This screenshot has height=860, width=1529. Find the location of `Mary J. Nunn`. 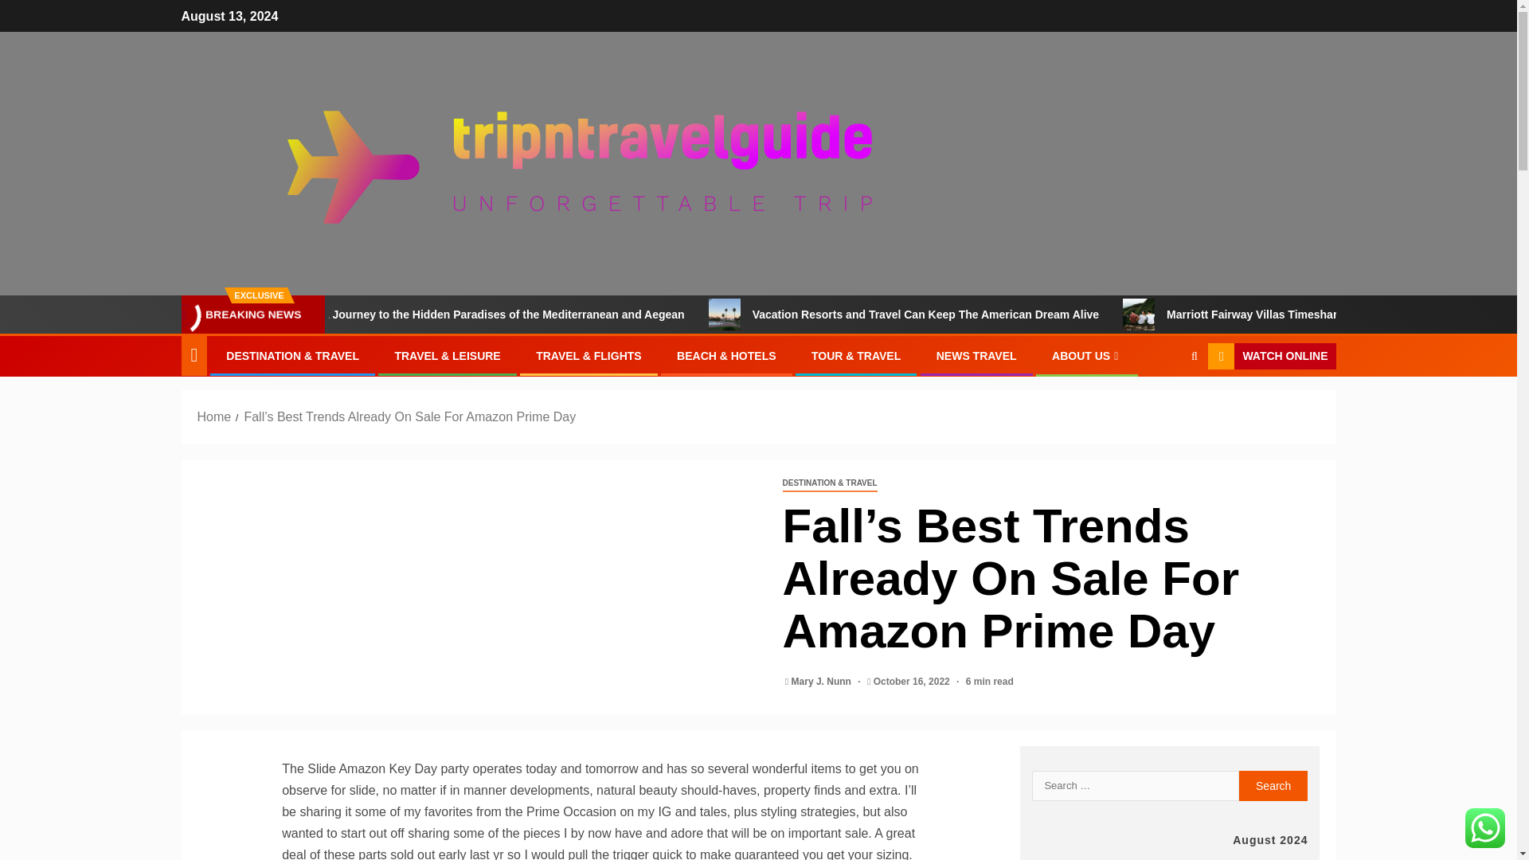

Mary J. Nunn is located at coordinates (823, 681).